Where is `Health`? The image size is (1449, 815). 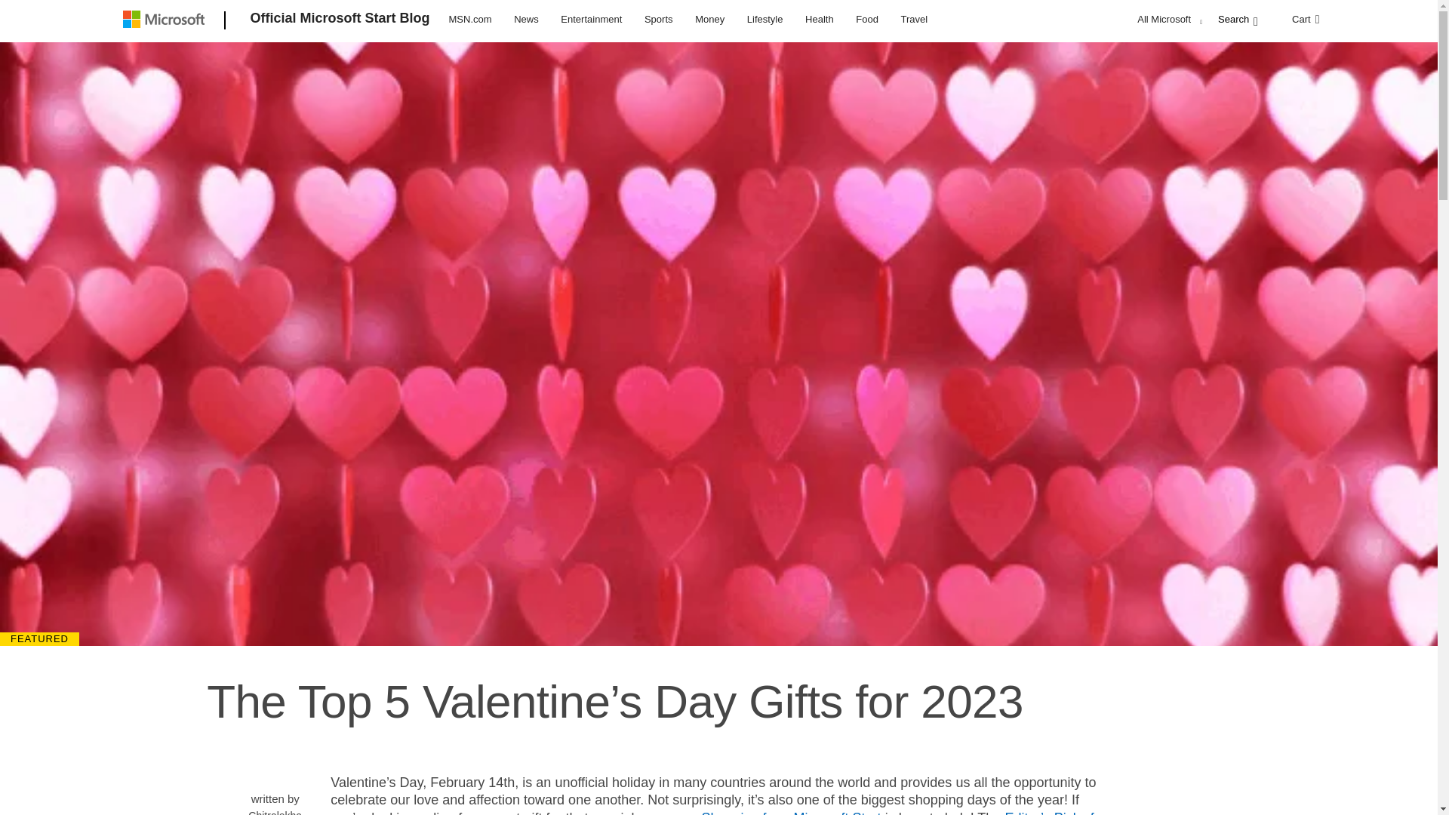 Health is located at coordinates (819, 18).